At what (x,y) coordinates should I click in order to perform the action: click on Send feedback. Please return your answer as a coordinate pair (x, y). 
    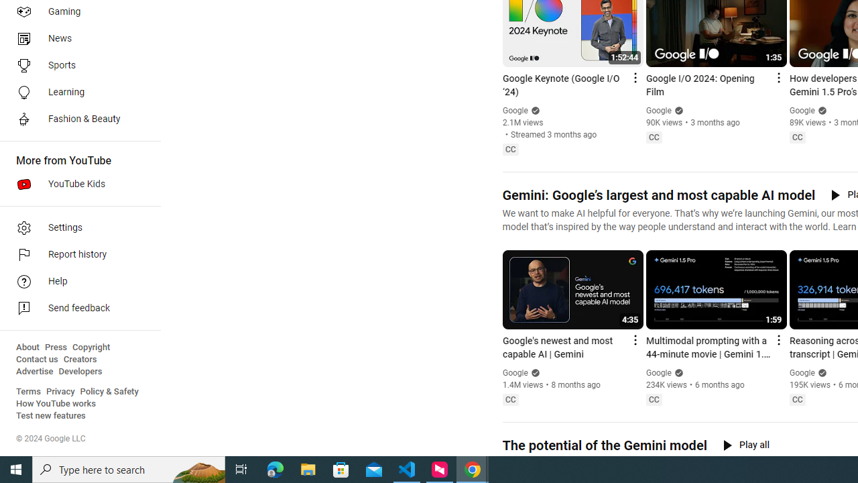
    Looking at the image, I should click on (76, 309).